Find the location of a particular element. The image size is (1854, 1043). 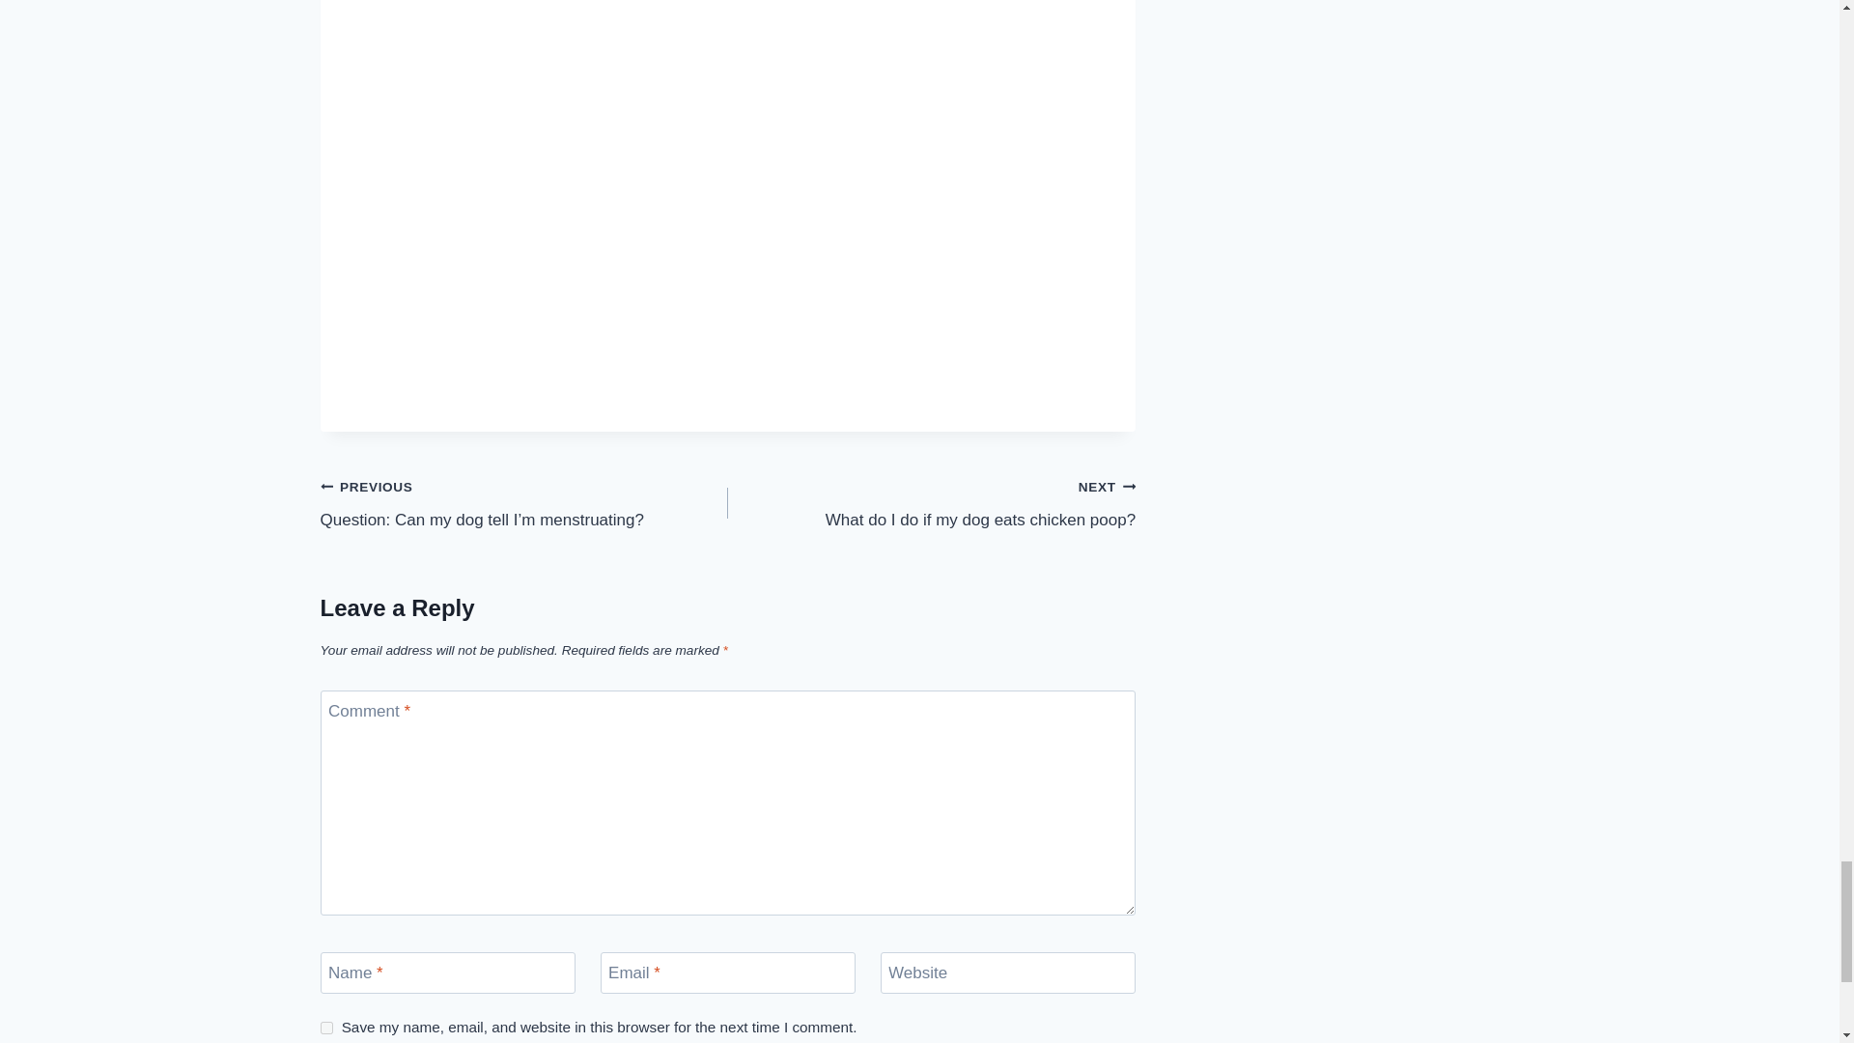

yes is located at coordinates (326, 1028).